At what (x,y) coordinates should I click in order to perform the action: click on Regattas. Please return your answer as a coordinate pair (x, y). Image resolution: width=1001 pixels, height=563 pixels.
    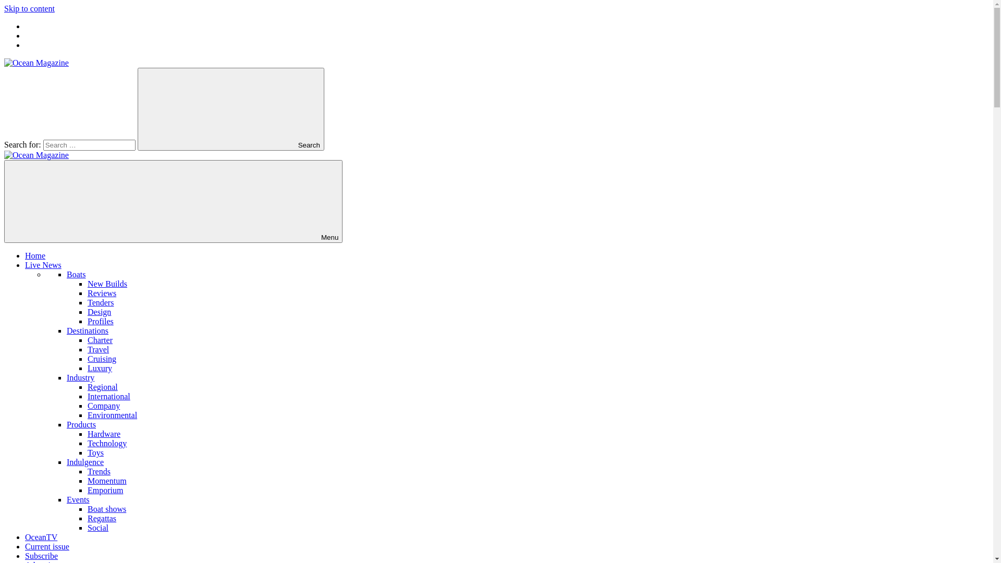
    Looking at the image, I should click on (102, 518).